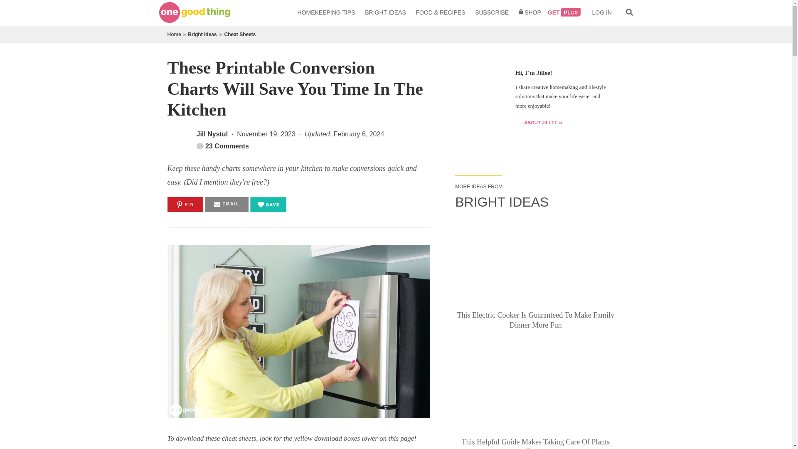  Describe the element at coordinates (327, 12) in the screenshot. I see `HOMEKEEPING TIPS` at that location.